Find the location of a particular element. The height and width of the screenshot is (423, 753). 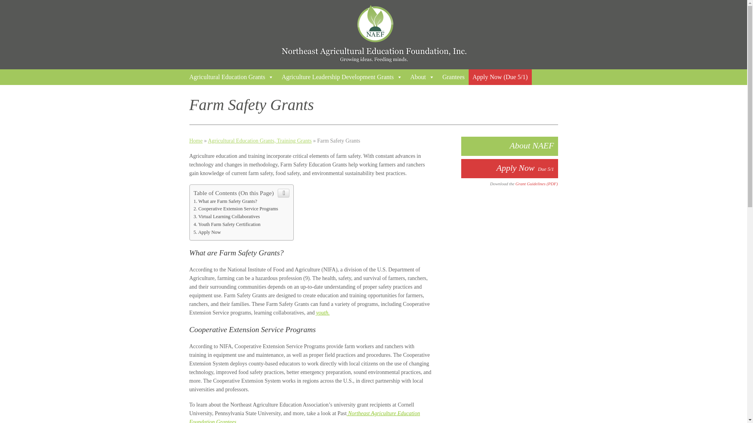

Virtual Learning Collaboratives is located at coordinates (227, 217).